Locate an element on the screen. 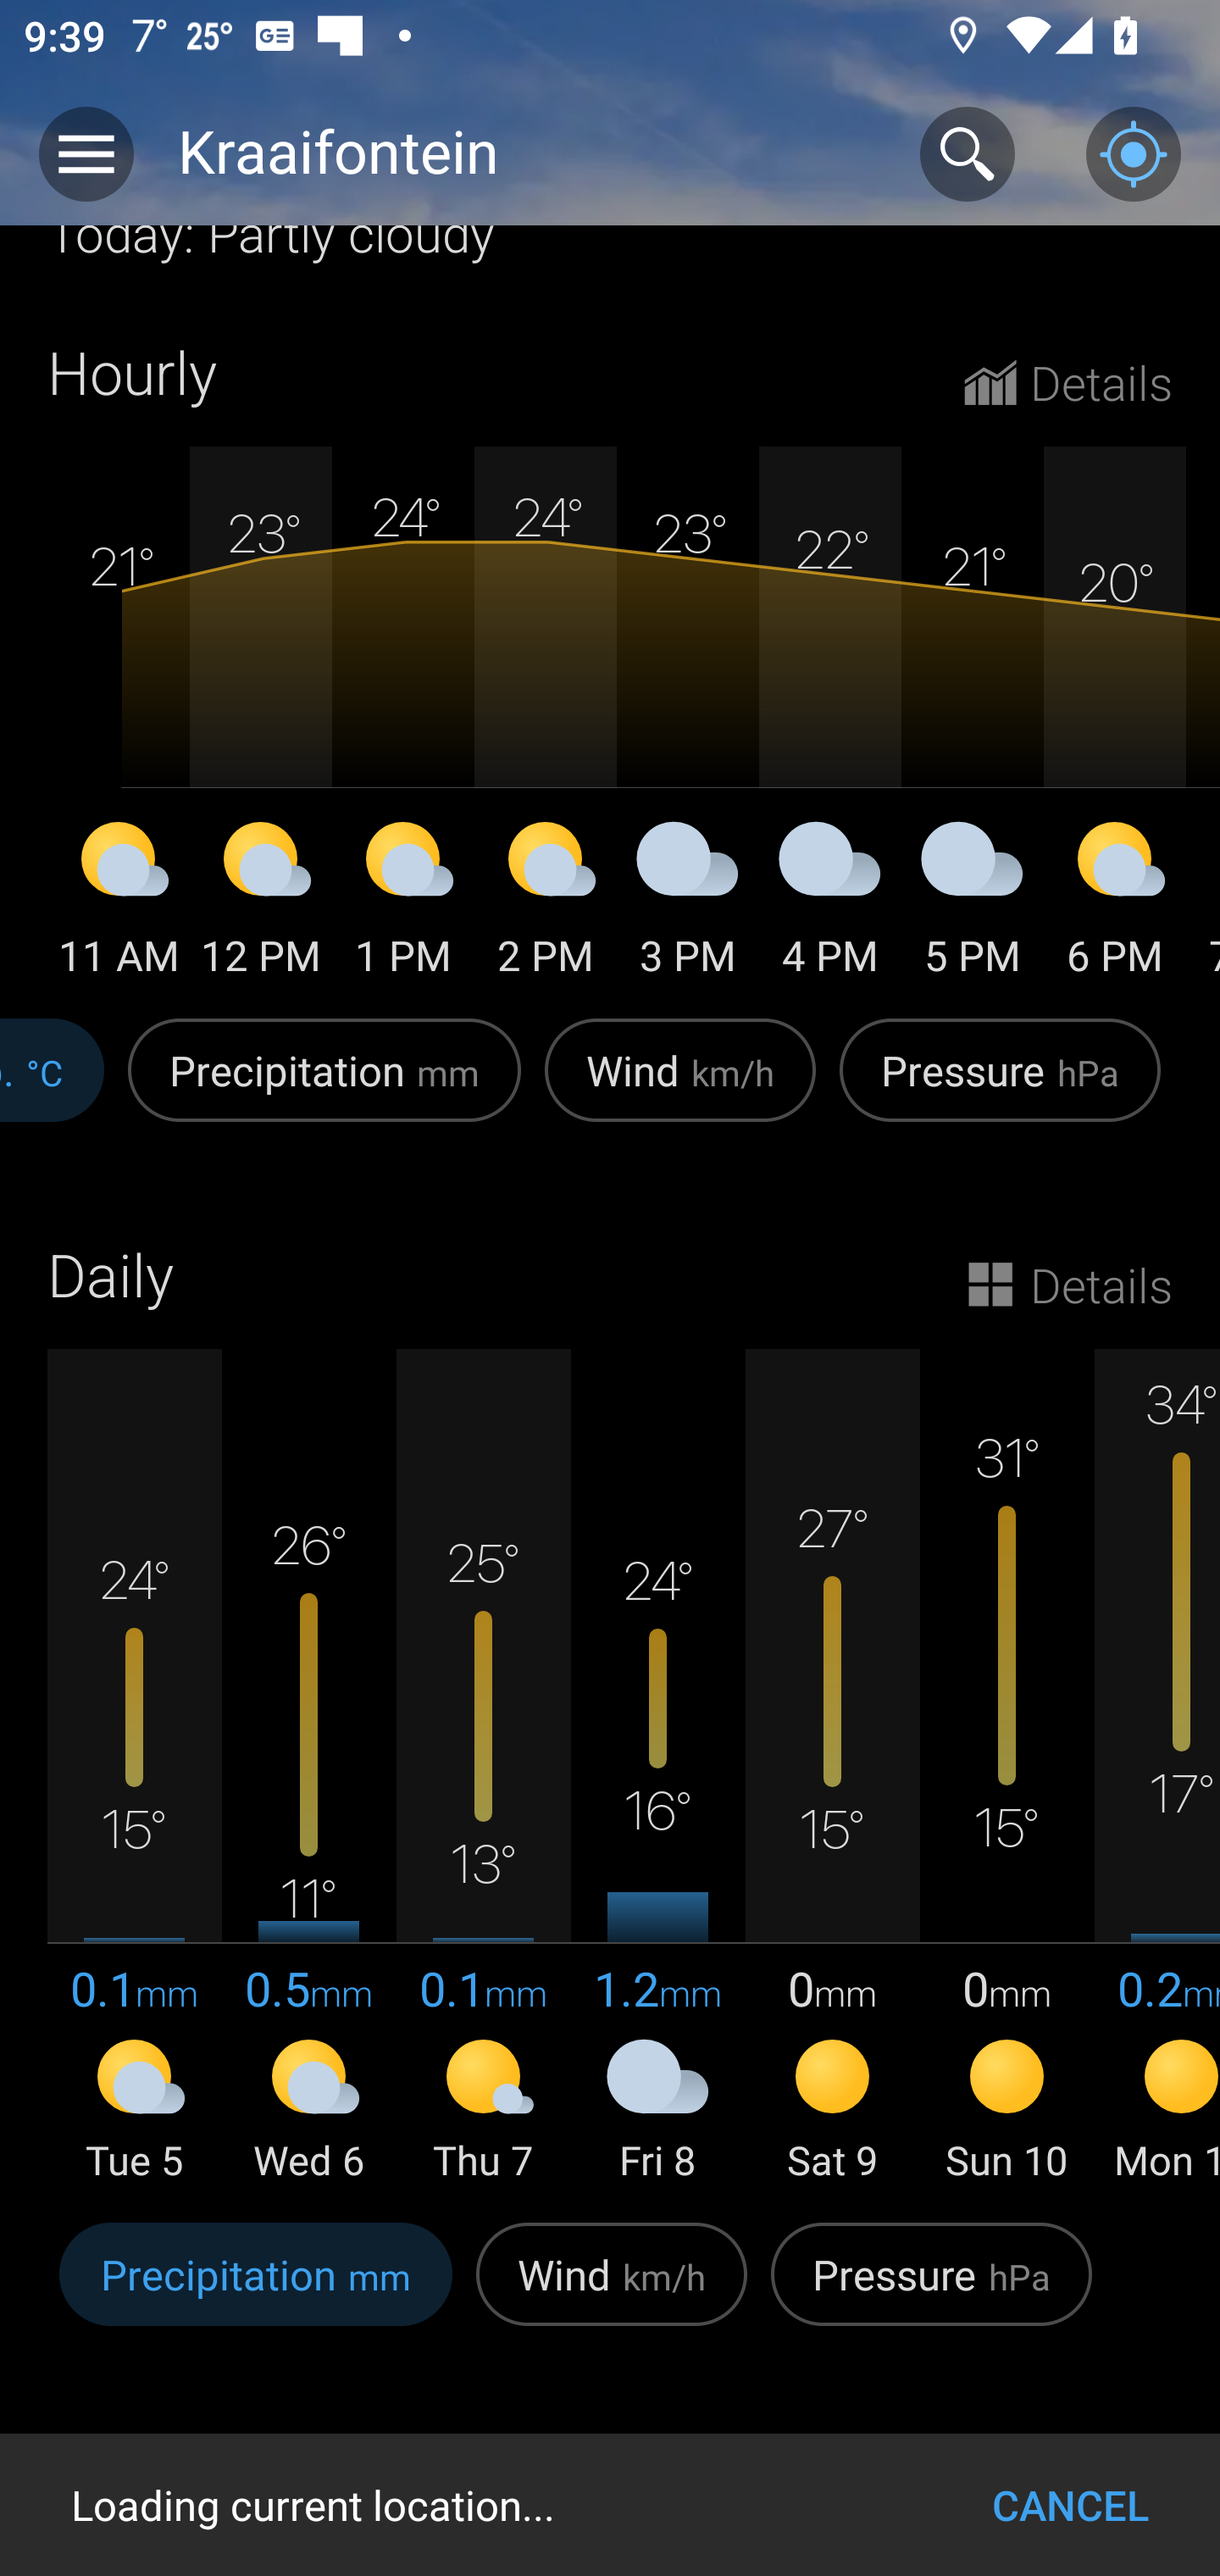  Precipitation mm is located at coordinates (256, 2291).